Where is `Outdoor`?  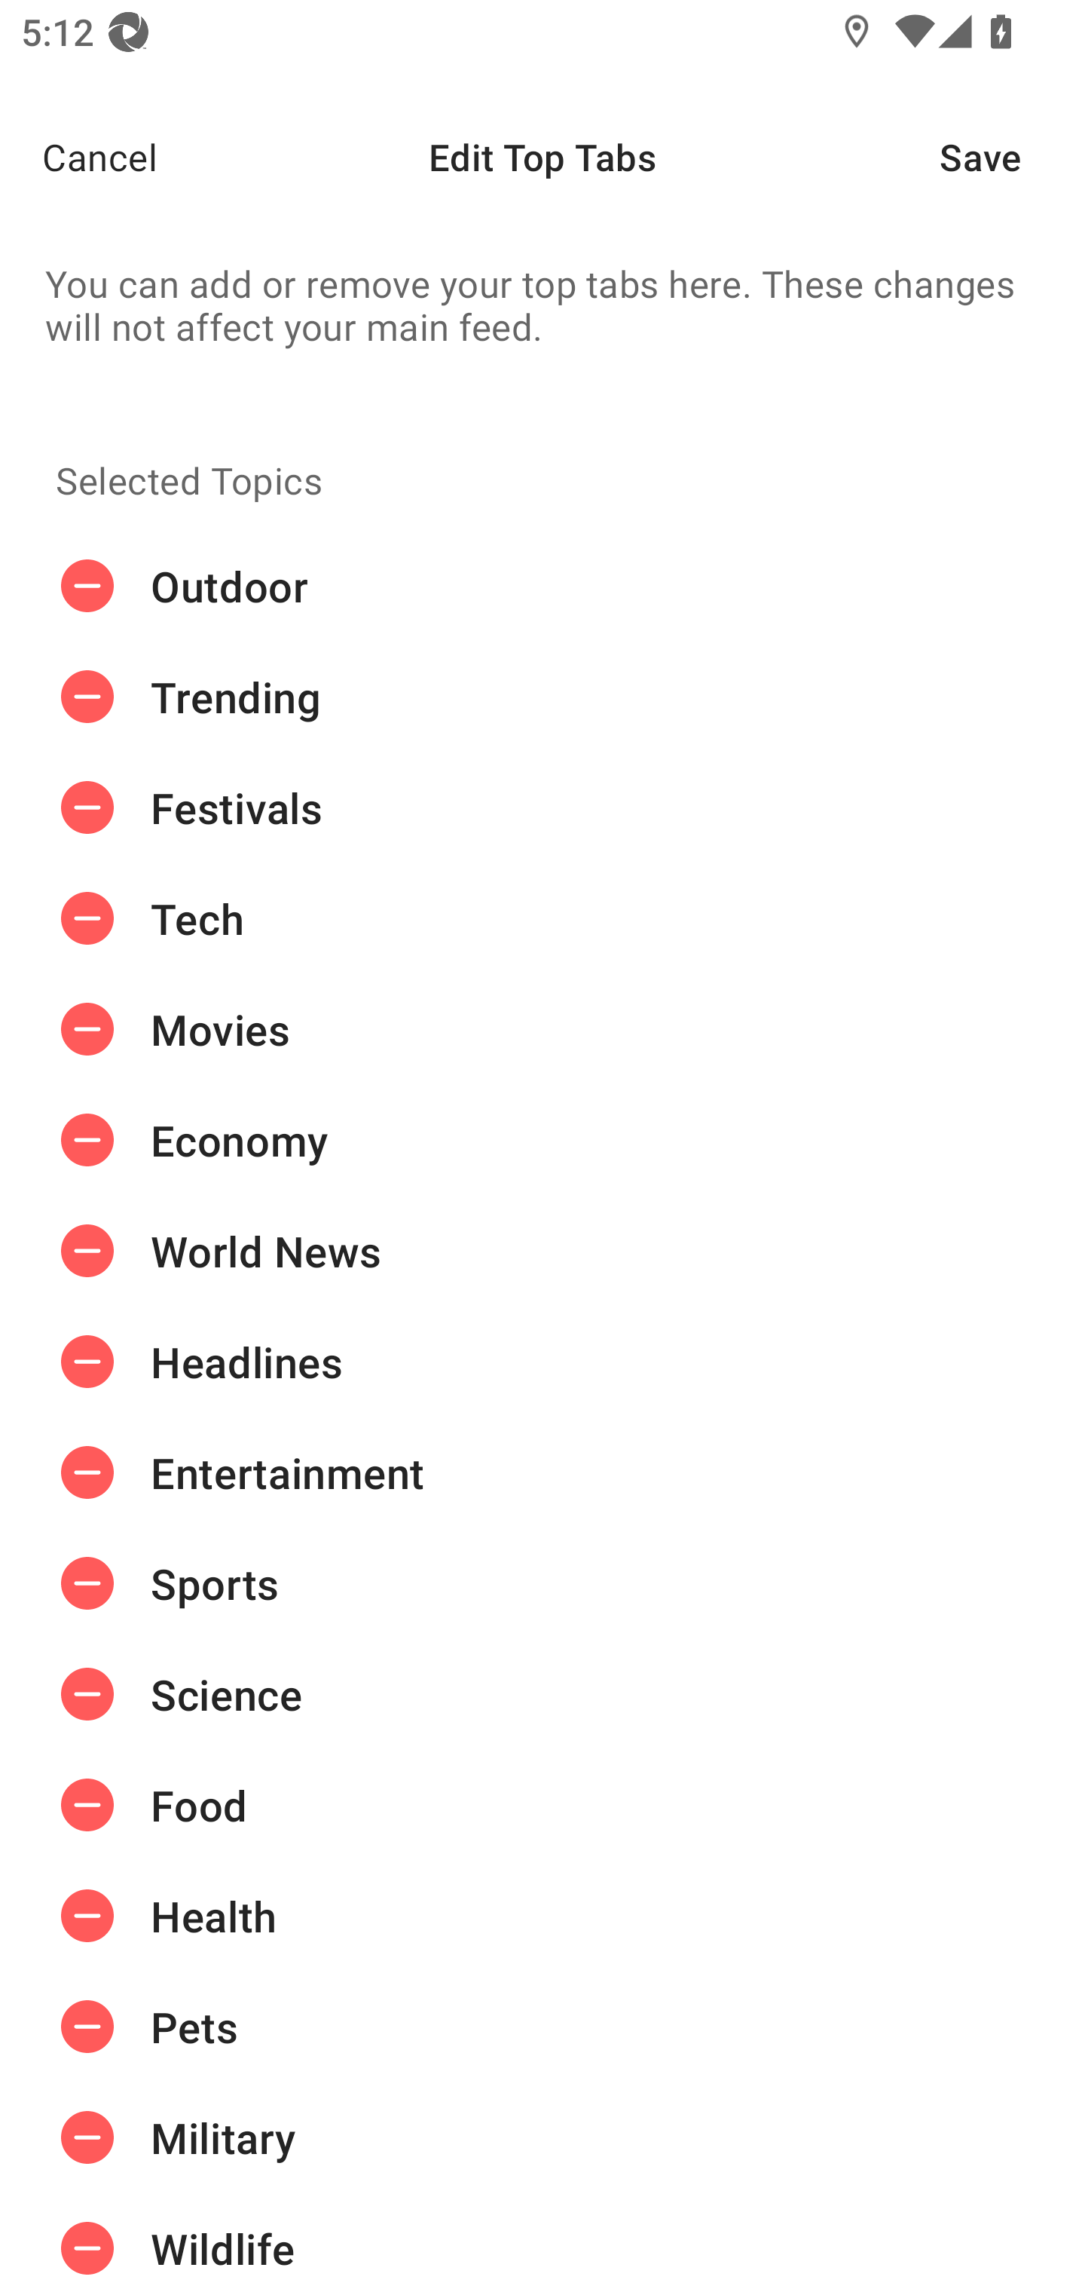
Outdoor is located at coordinates (542, 587).